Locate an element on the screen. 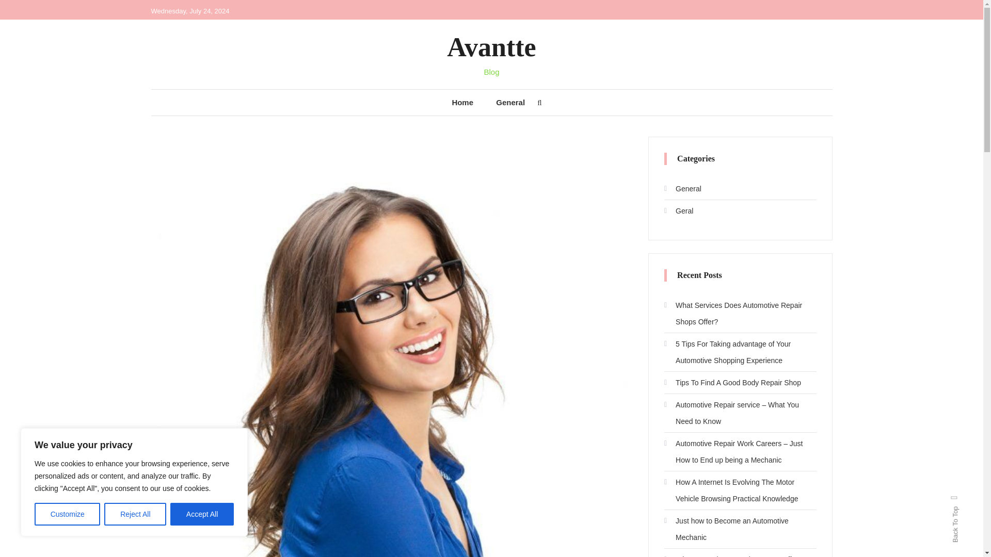 The image size is (991, 557). General is located at coordinates (682, 189).